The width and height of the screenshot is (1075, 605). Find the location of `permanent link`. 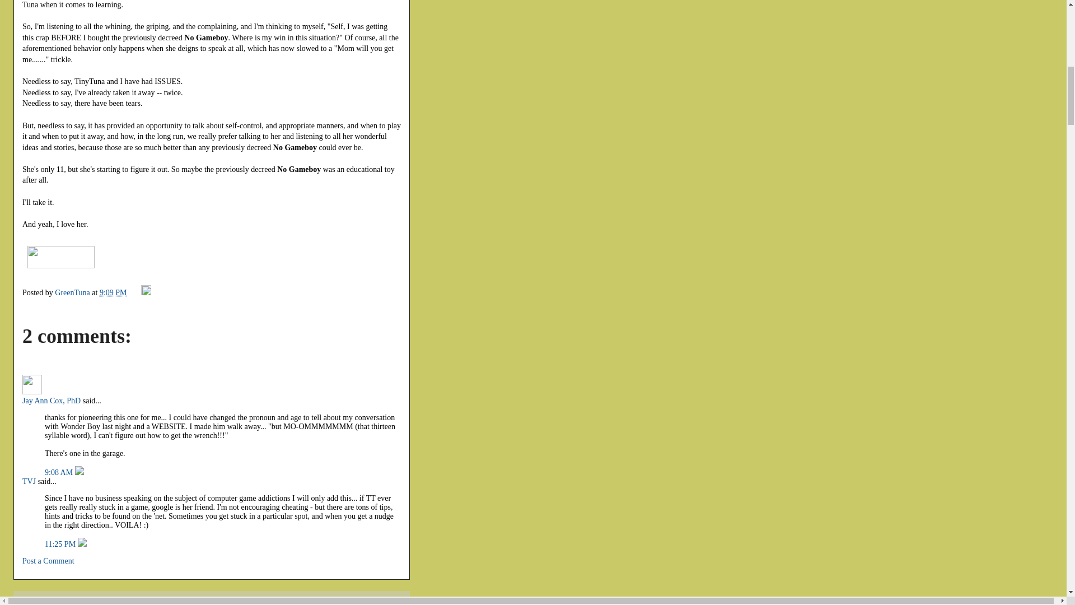

permanent link is located at coordinates (113, 292).